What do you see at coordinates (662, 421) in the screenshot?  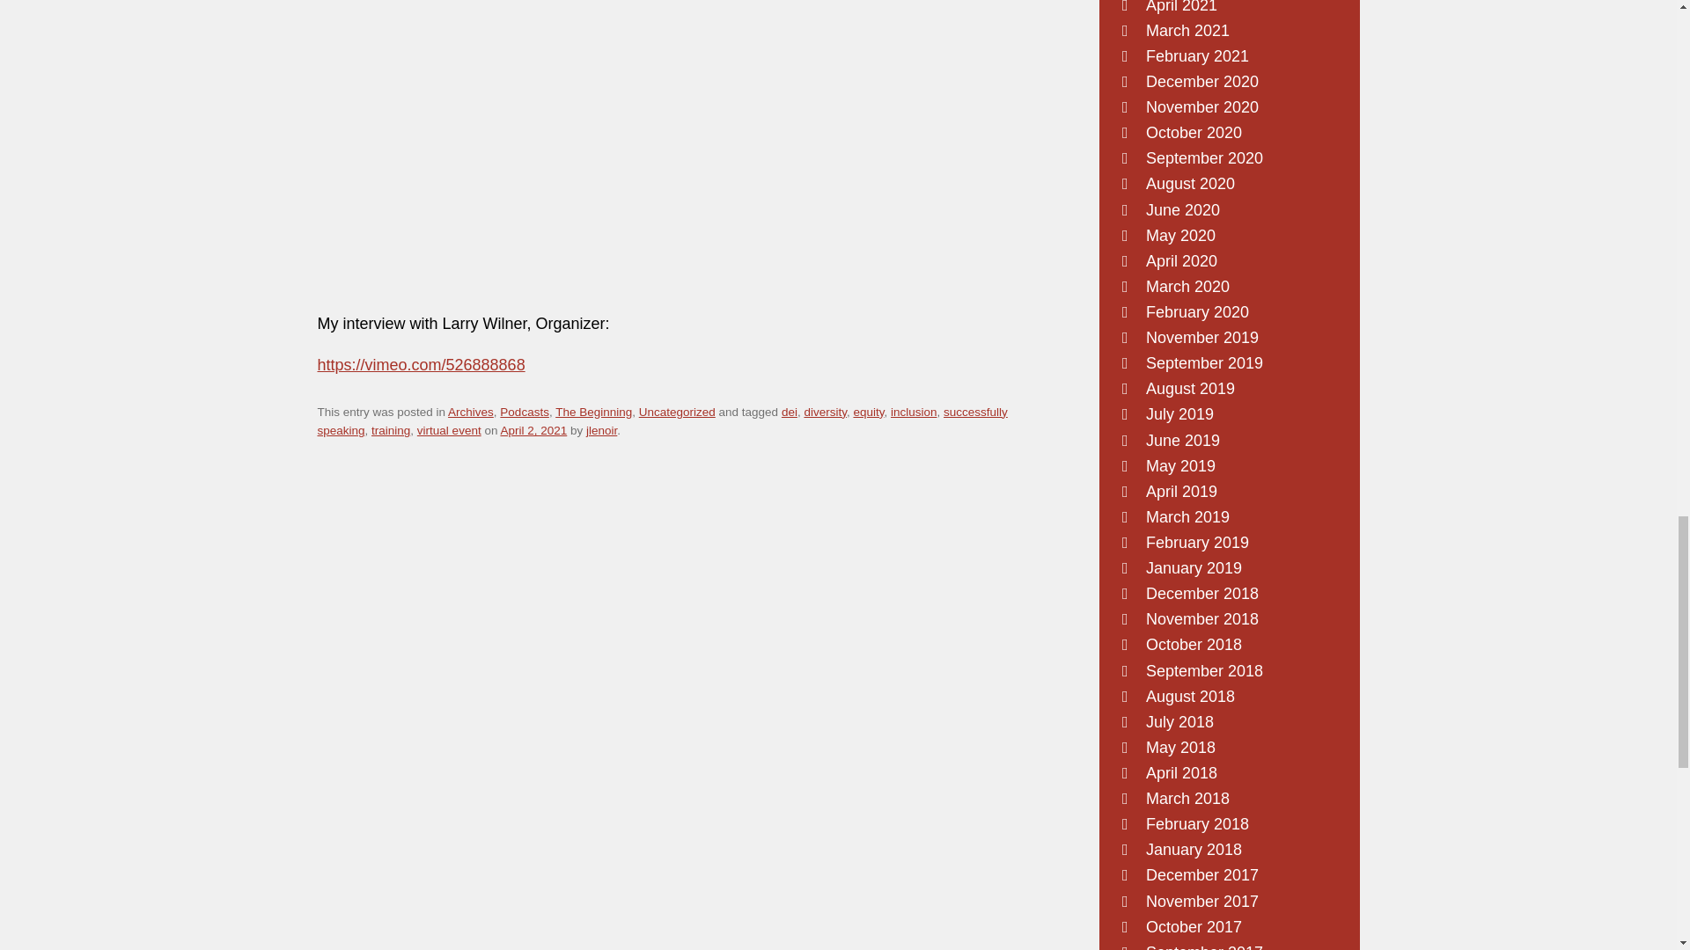 I see `successfully speaking` at bounding box center [662, 421].